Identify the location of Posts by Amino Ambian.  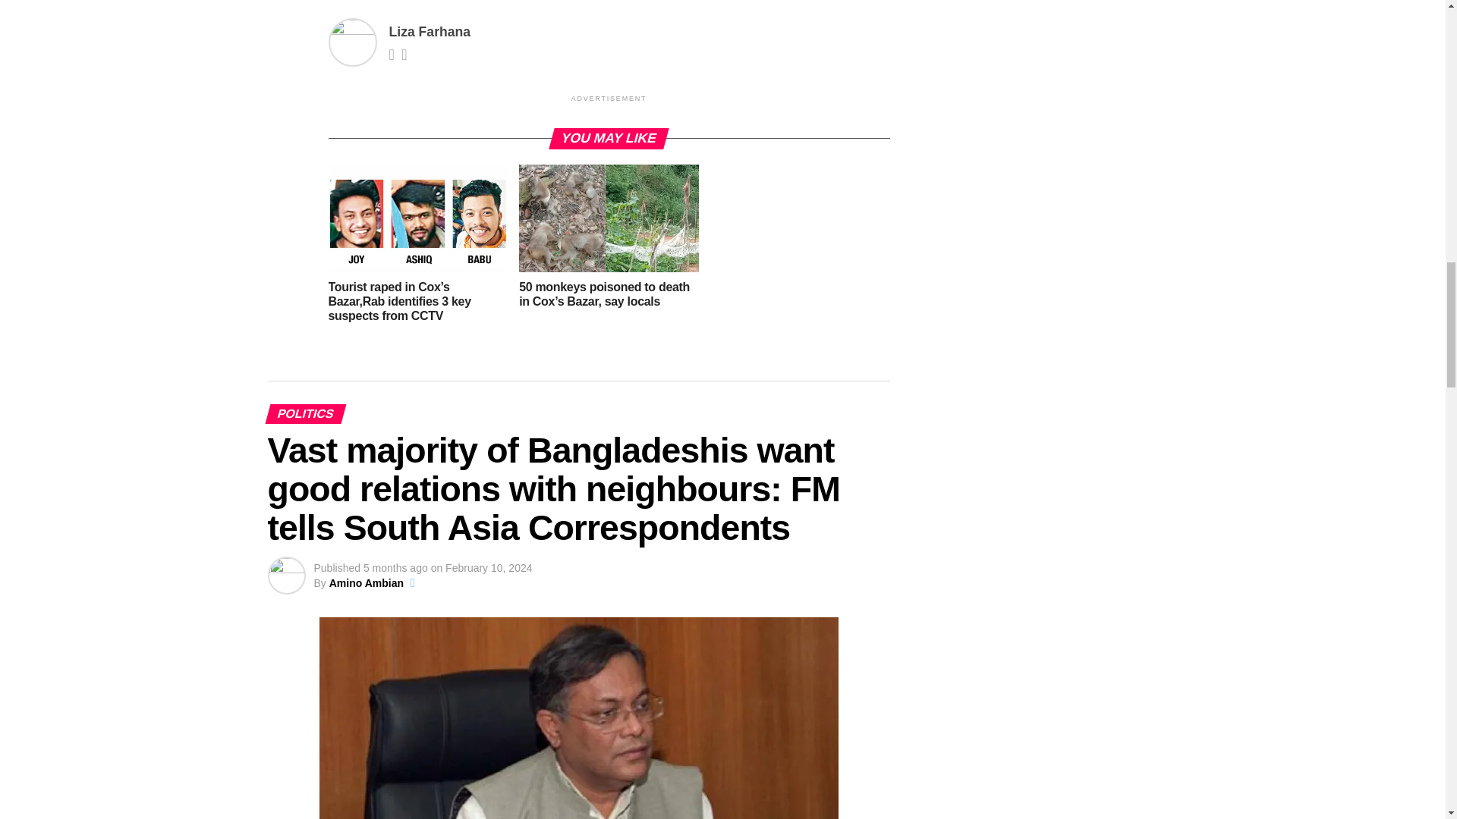
(366, 582).